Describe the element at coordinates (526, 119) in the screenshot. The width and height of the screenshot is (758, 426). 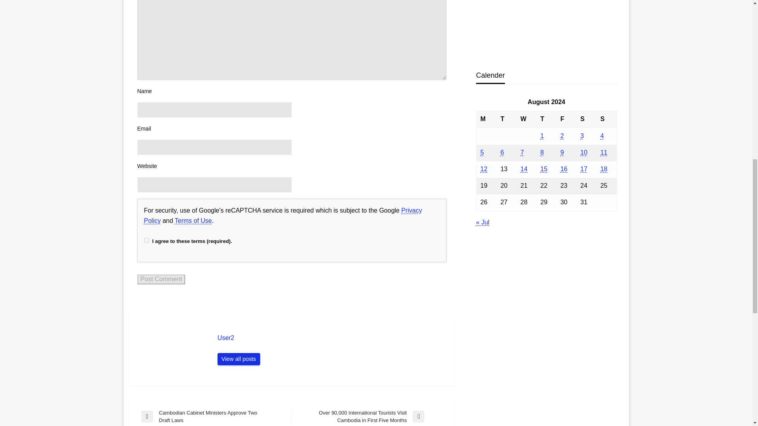
I see `Wednesday` at that location.